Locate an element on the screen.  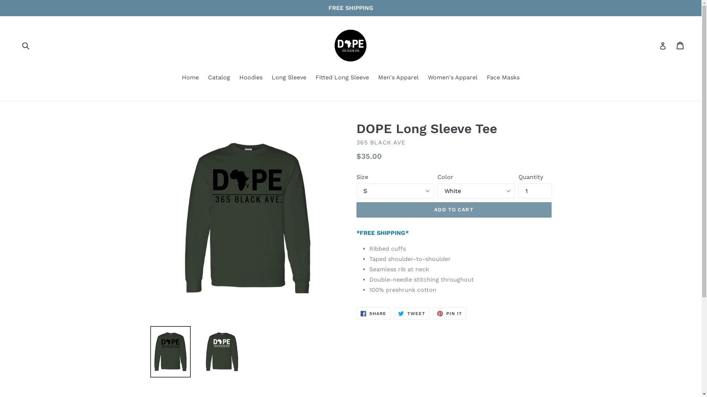
PIN IT
PIN ON PINTEREST is located at coordinates (450, 314).